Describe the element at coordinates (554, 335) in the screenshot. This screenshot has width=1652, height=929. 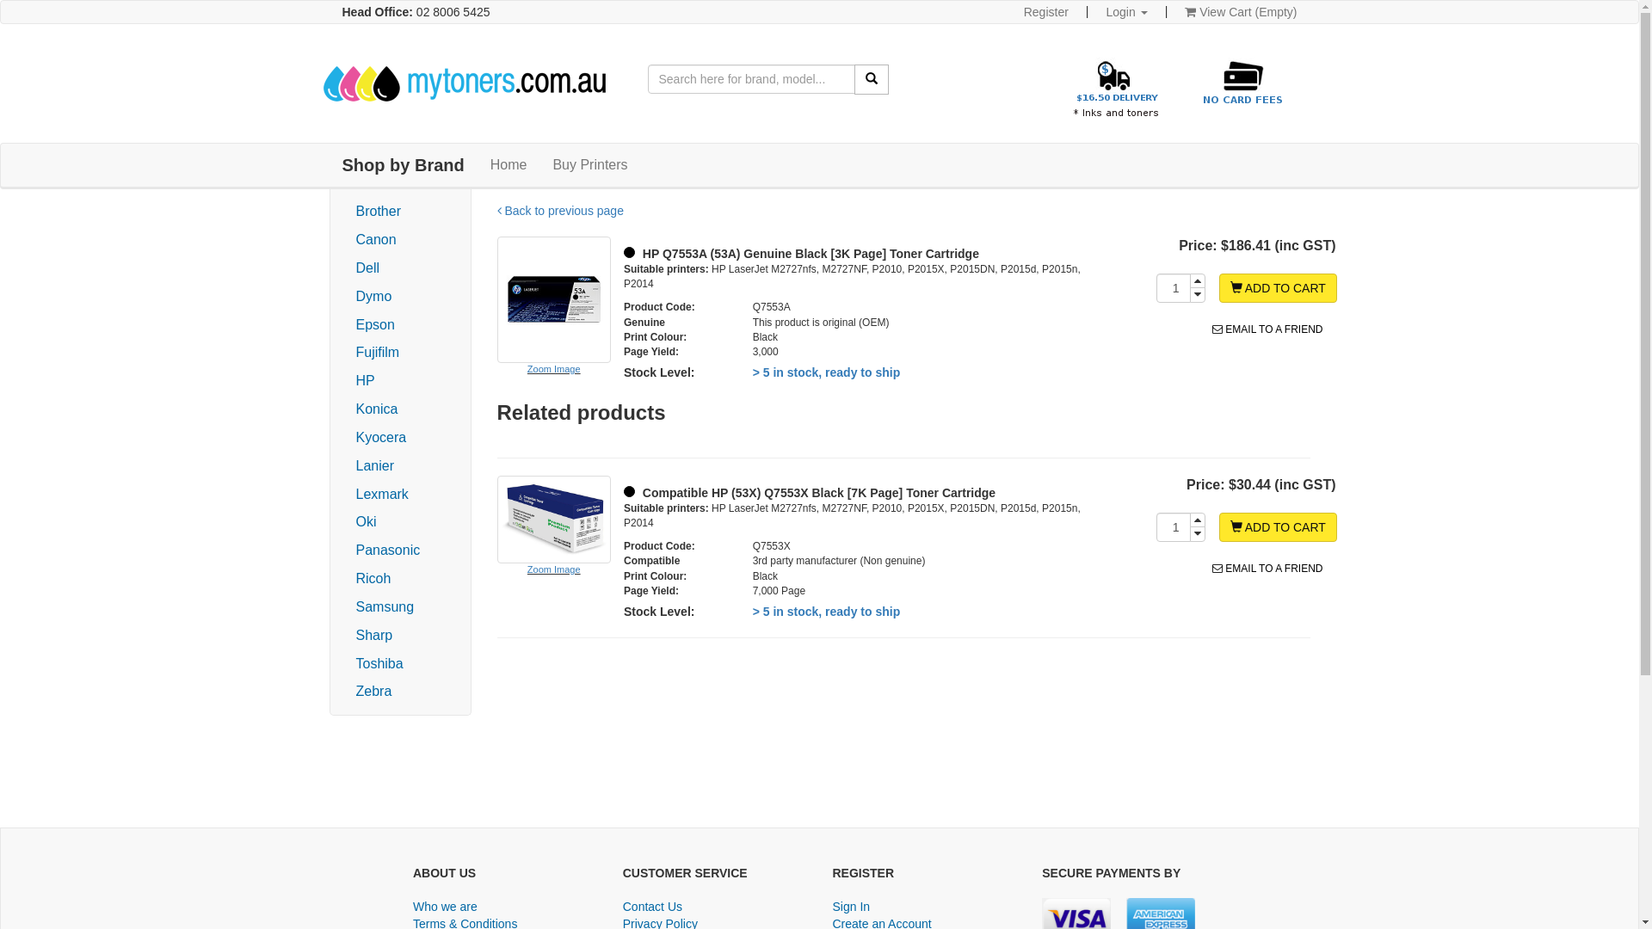
I see `Zoom Image` at that location.